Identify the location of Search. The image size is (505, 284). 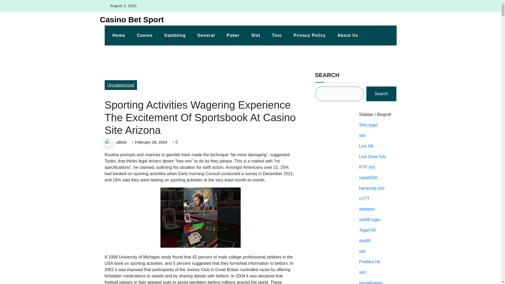
(381, 94).